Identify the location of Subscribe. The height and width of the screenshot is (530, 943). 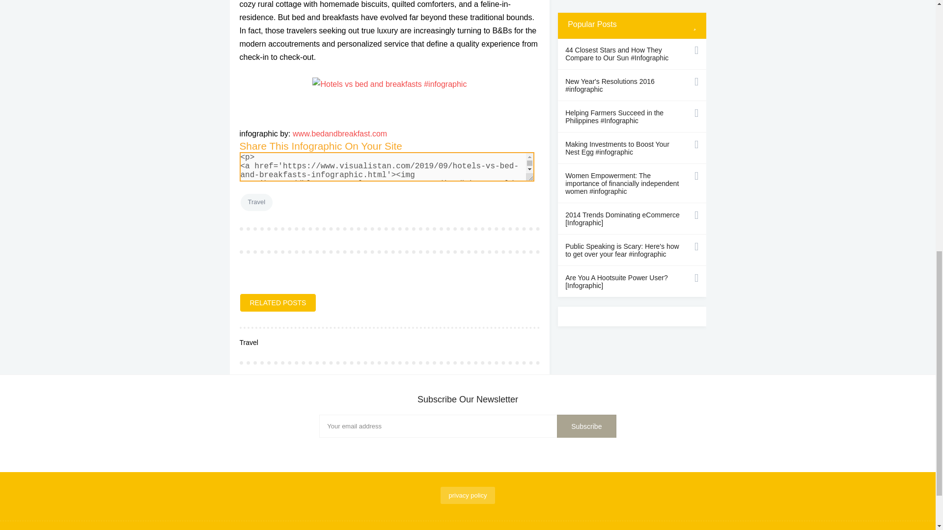
(586, 426).